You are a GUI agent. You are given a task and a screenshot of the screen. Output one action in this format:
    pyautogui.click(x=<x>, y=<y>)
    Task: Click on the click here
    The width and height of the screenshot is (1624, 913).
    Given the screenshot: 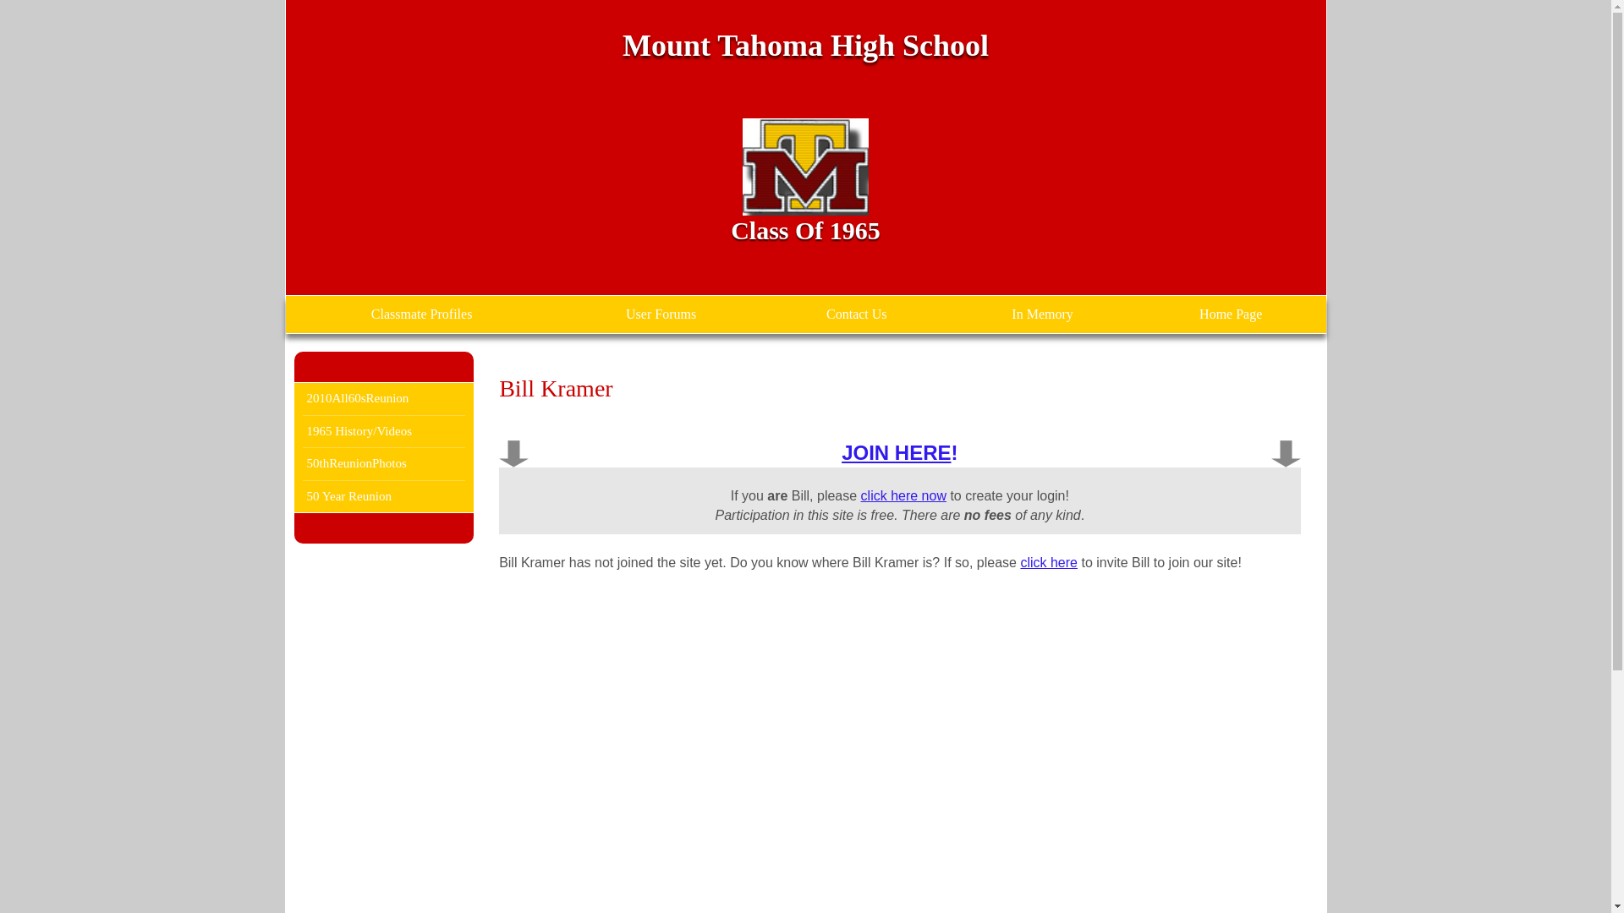 What is the action you would take?
    pyautogui.click(x=1049, y=561)
    